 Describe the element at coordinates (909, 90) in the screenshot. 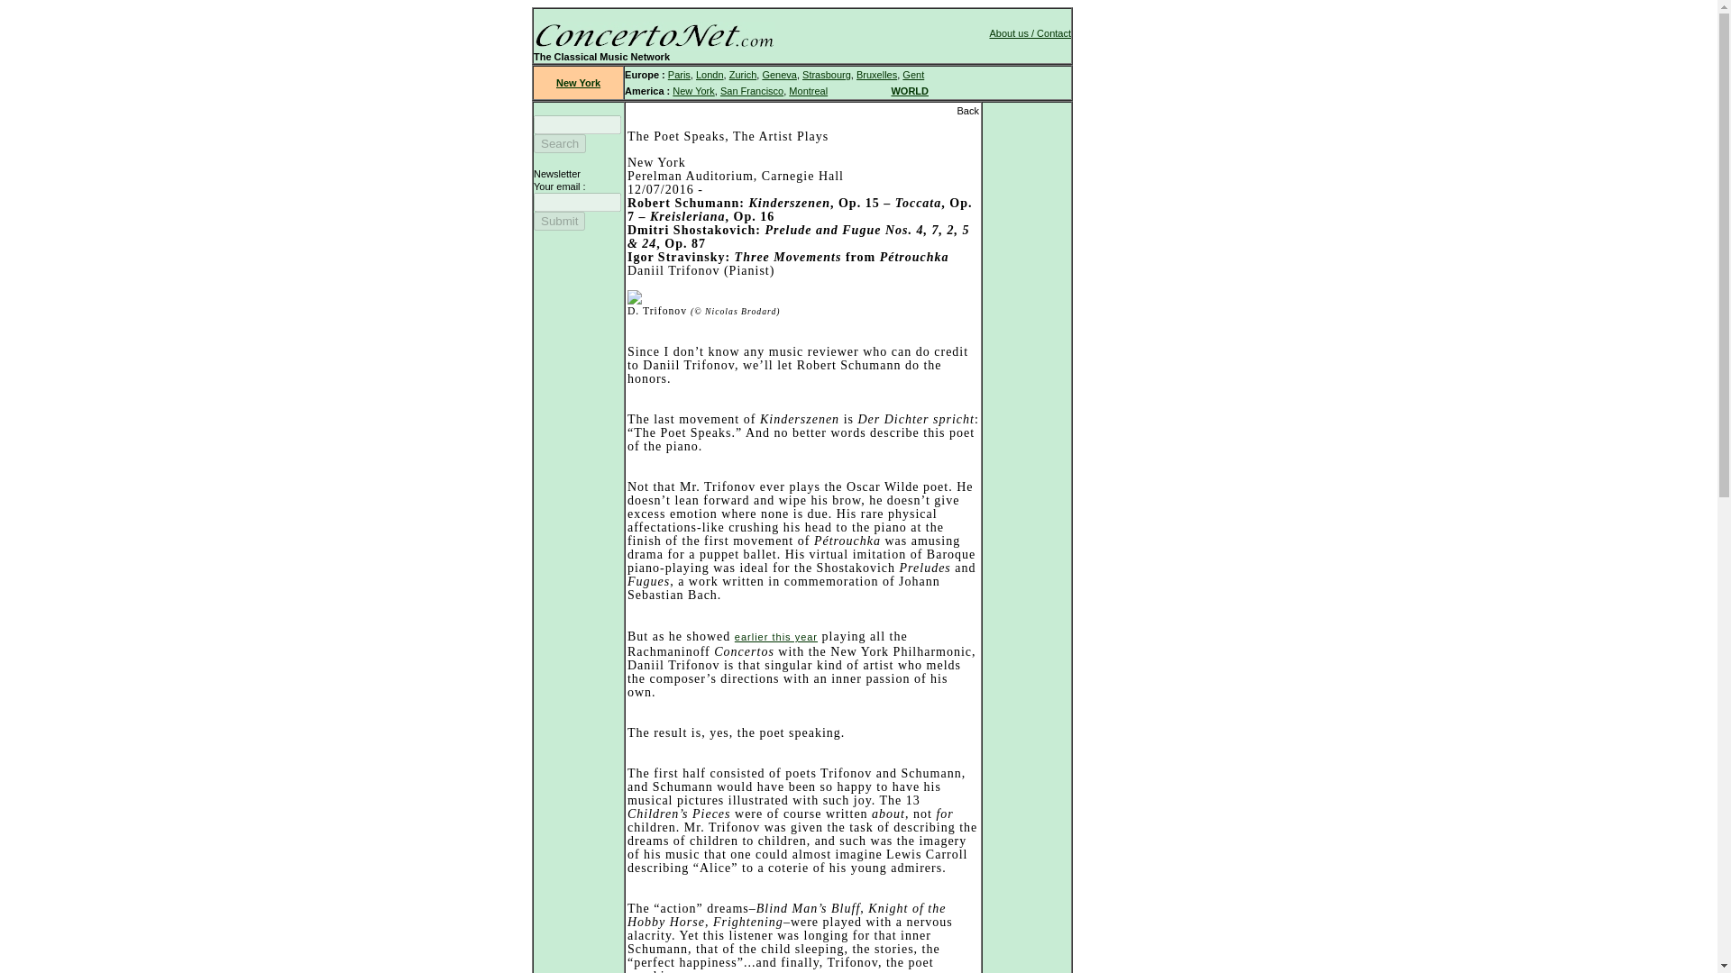

I see `WORLD` at that location.